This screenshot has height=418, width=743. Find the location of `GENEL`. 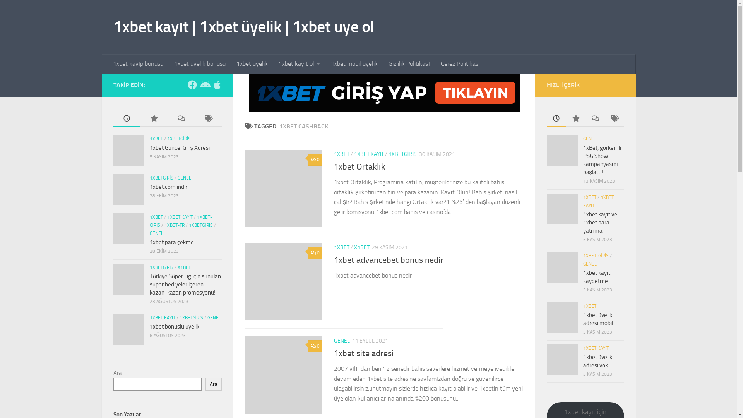

GENEL is located at coordinates (590, 264).